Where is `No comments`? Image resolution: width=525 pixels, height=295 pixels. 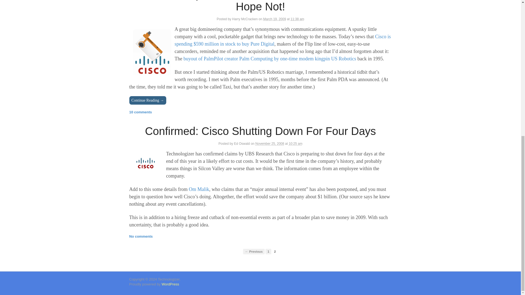
No comments is located at coordinates (141, 236).